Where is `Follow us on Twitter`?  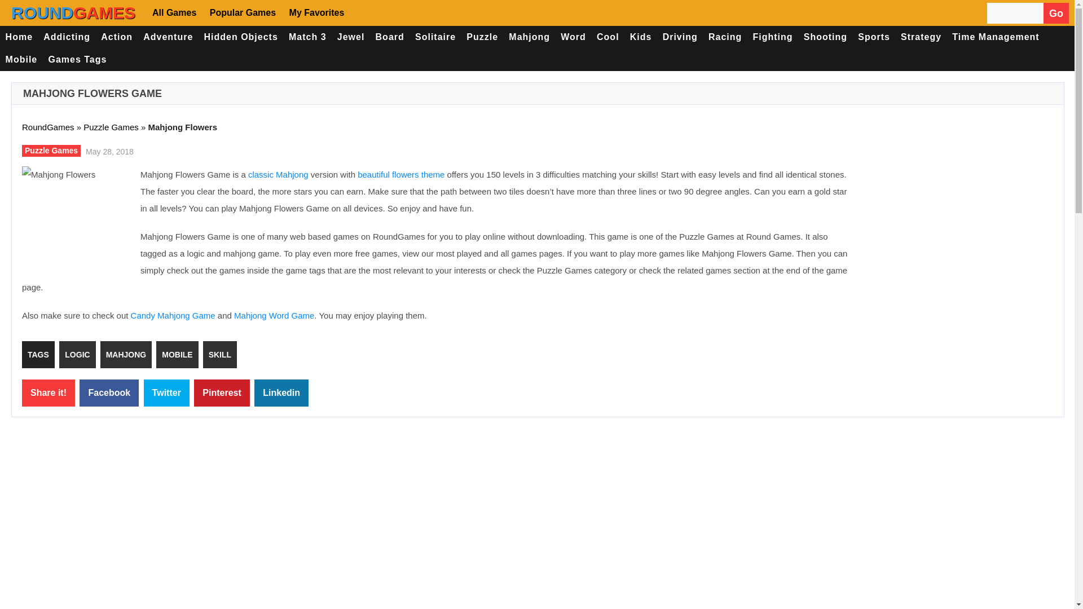 Follow us on Twitter is located at coordinates (399, 13).